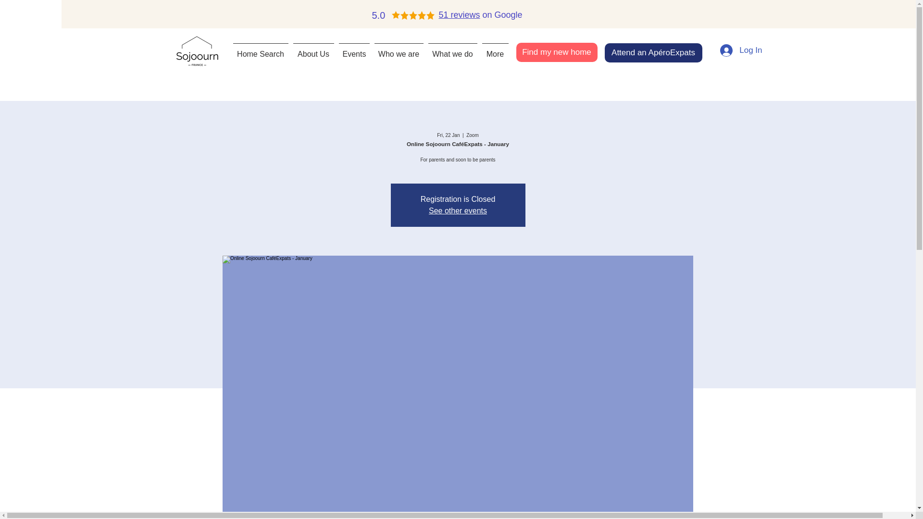 This screenshot has height=519, width=923. I want to click on Who we are, so click(399, 49).